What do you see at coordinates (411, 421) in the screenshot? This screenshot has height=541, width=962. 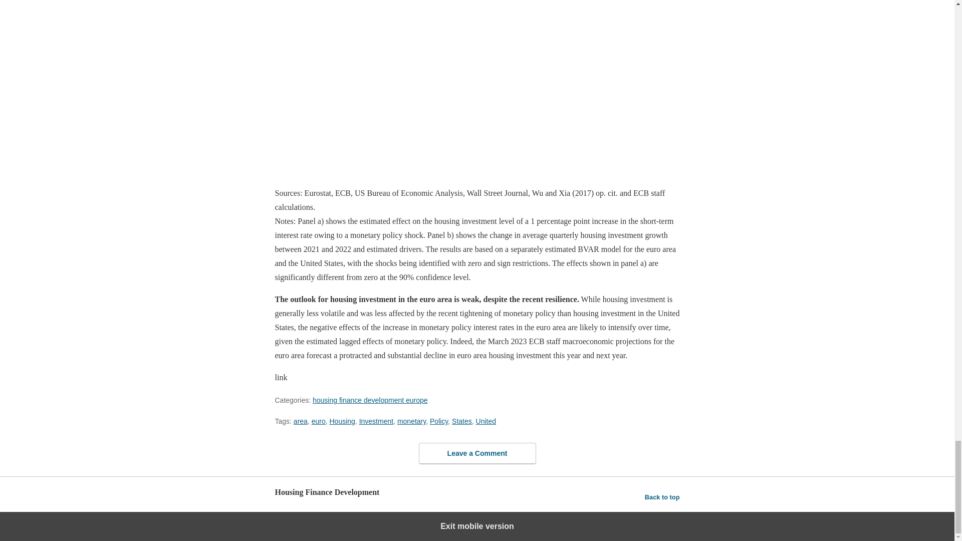 I see `monetary` at bounding box center [411, 421].